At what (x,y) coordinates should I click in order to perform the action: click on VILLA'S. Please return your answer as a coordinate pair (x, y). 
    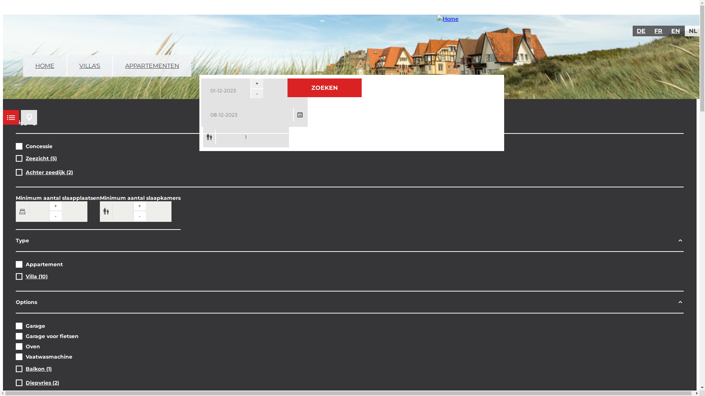
    Looking at the image, I should click on (90, 66).